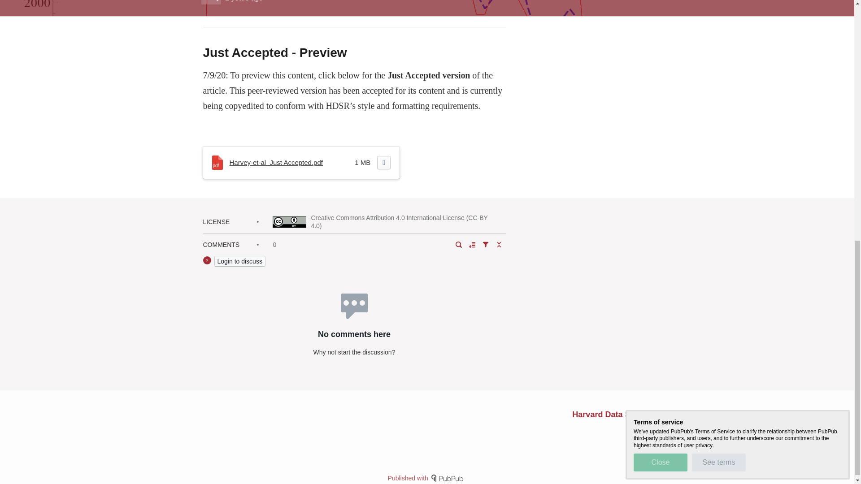 The image size is (861, 484). Describe the element at coordinates (239, 261) in the screenshot. I see `Login to discuss` at that location.